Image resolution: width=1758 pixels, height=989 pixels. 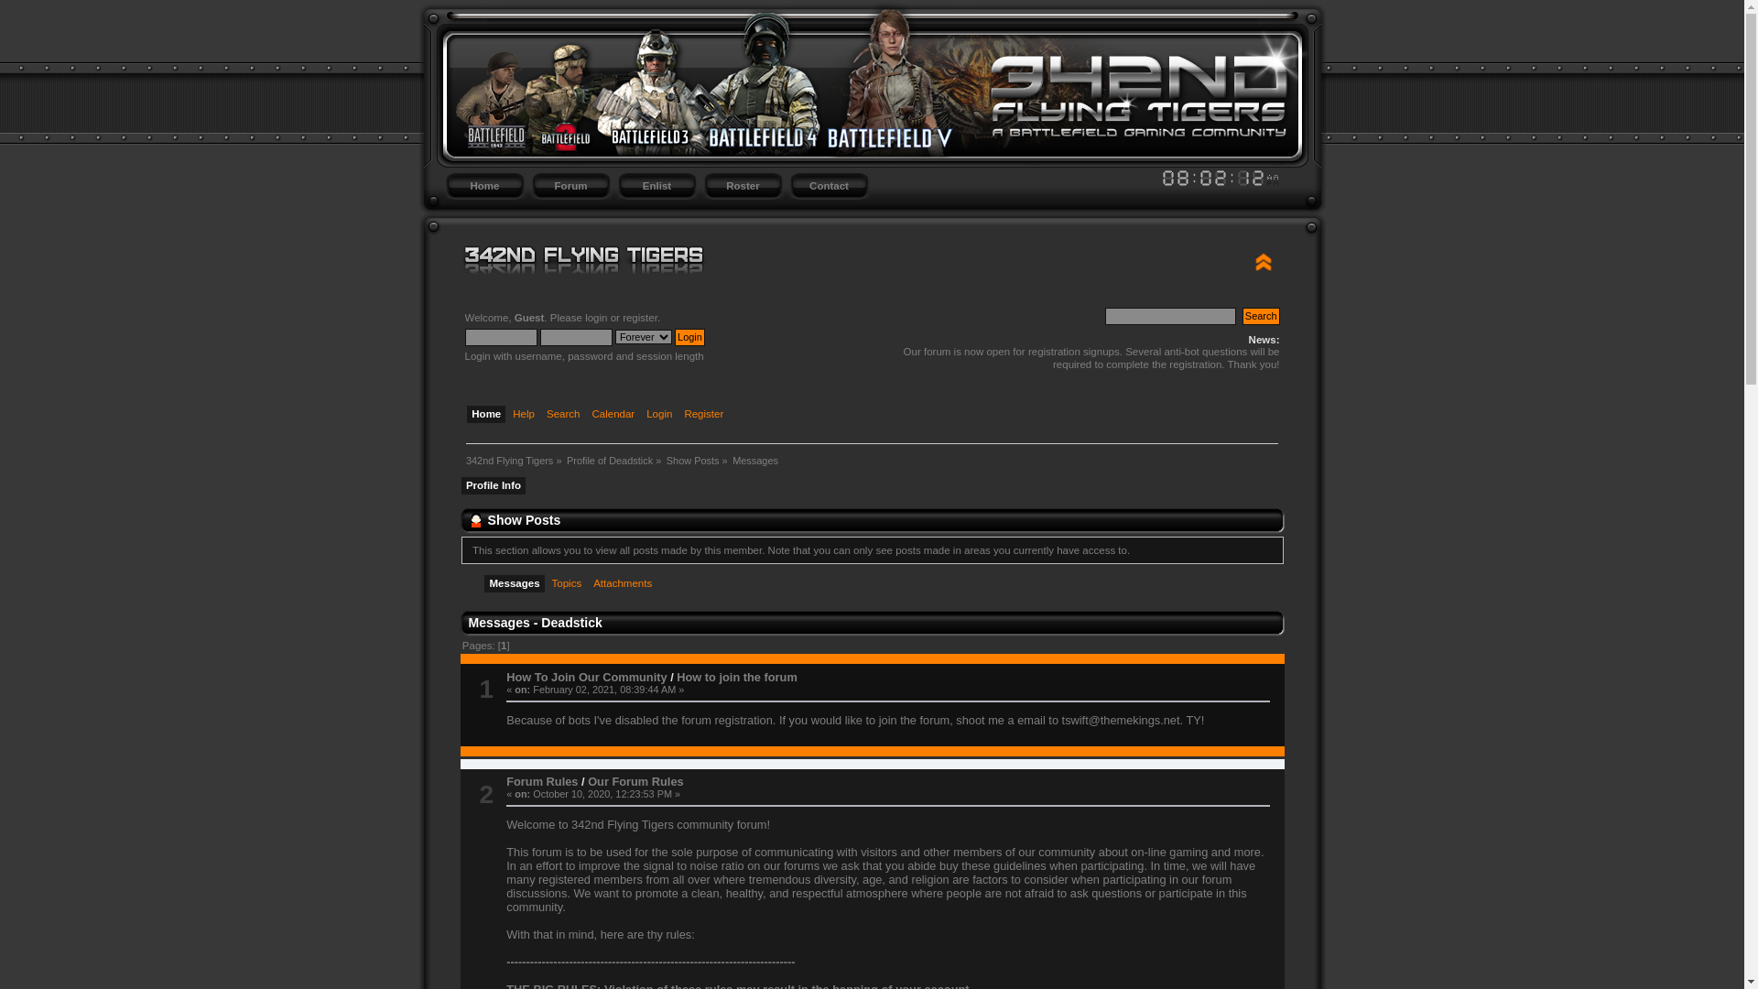 What do you see at coordinates (657, 187) in the screenshot?
I see `Enlist` at bounding box center [657, 187].